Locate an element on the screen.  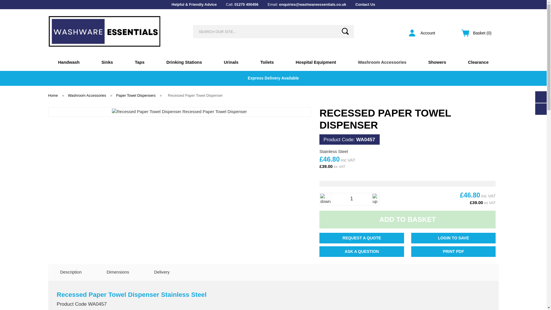
1 is located at coordinates (351, 199).